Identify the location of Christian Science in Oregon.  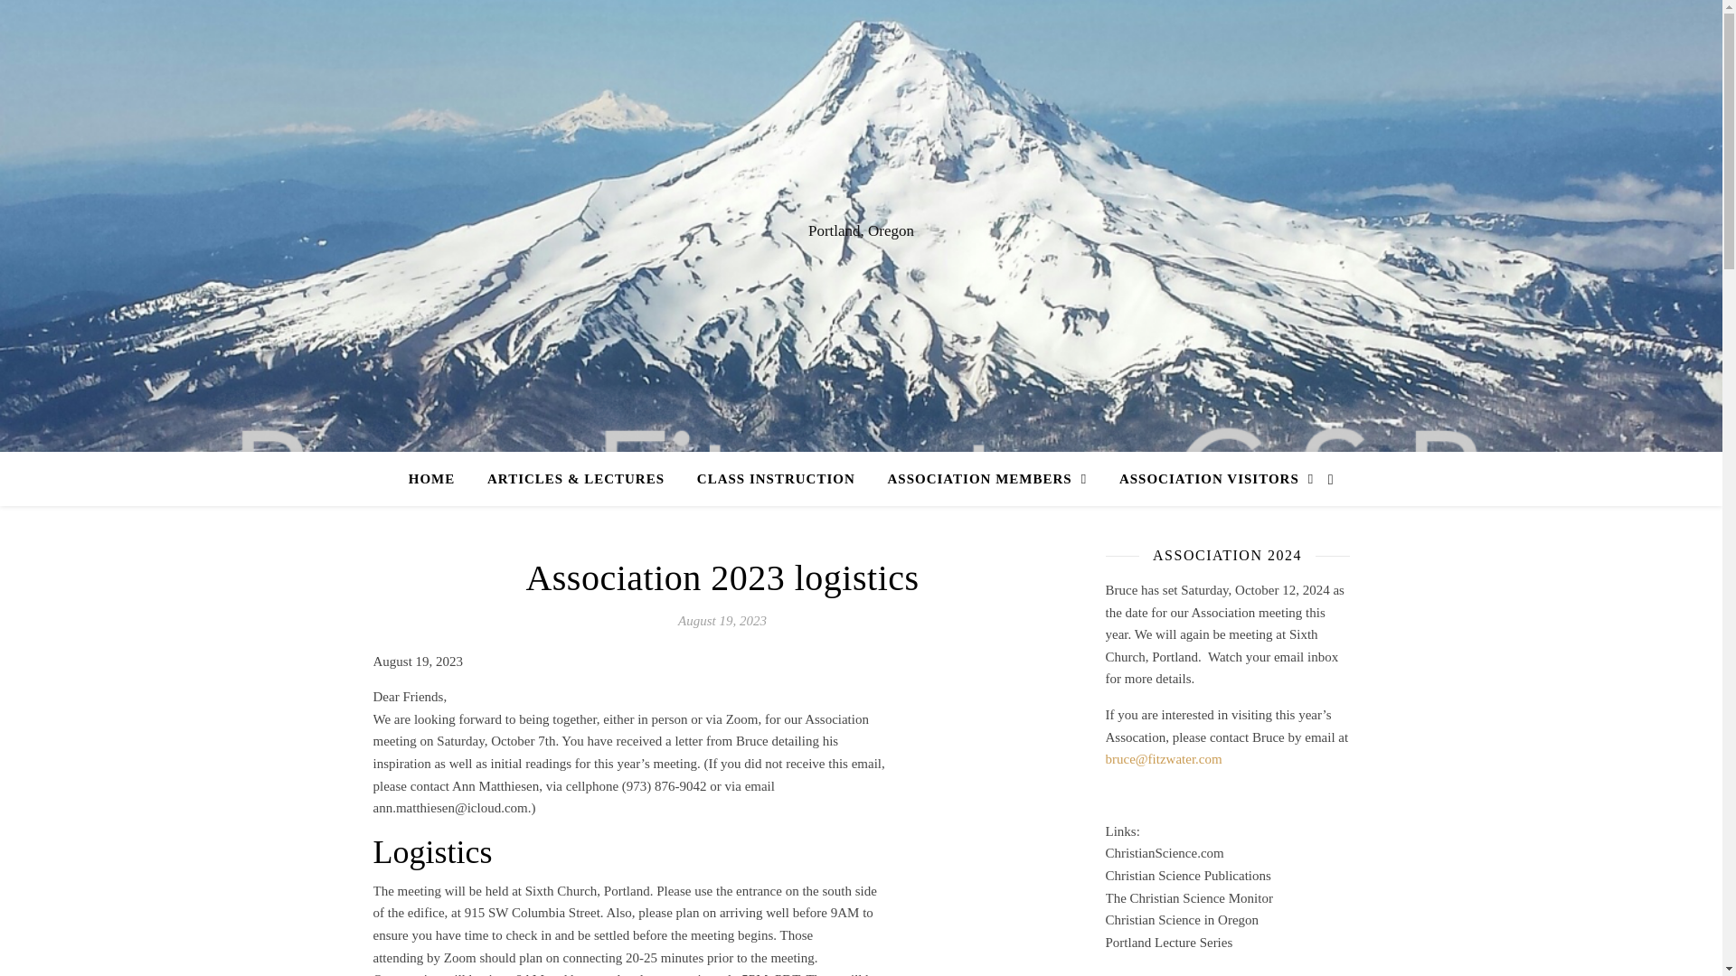
(1181, 920).